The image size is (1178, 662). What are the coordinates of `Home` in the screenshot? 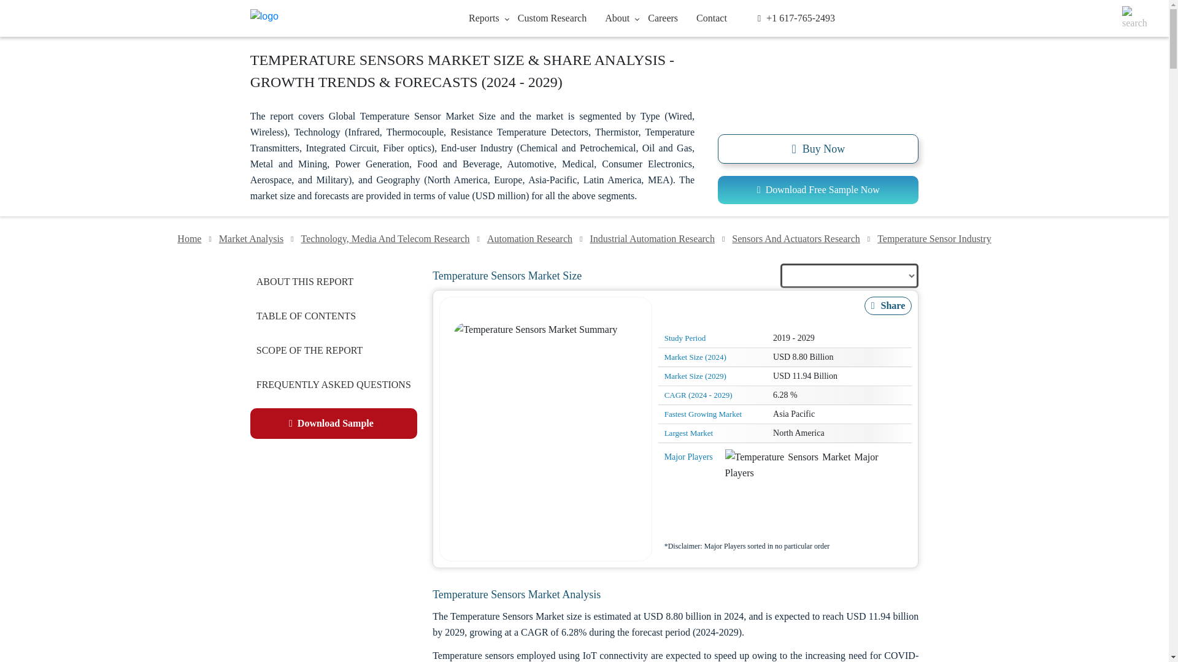 It's located at (189, 239).